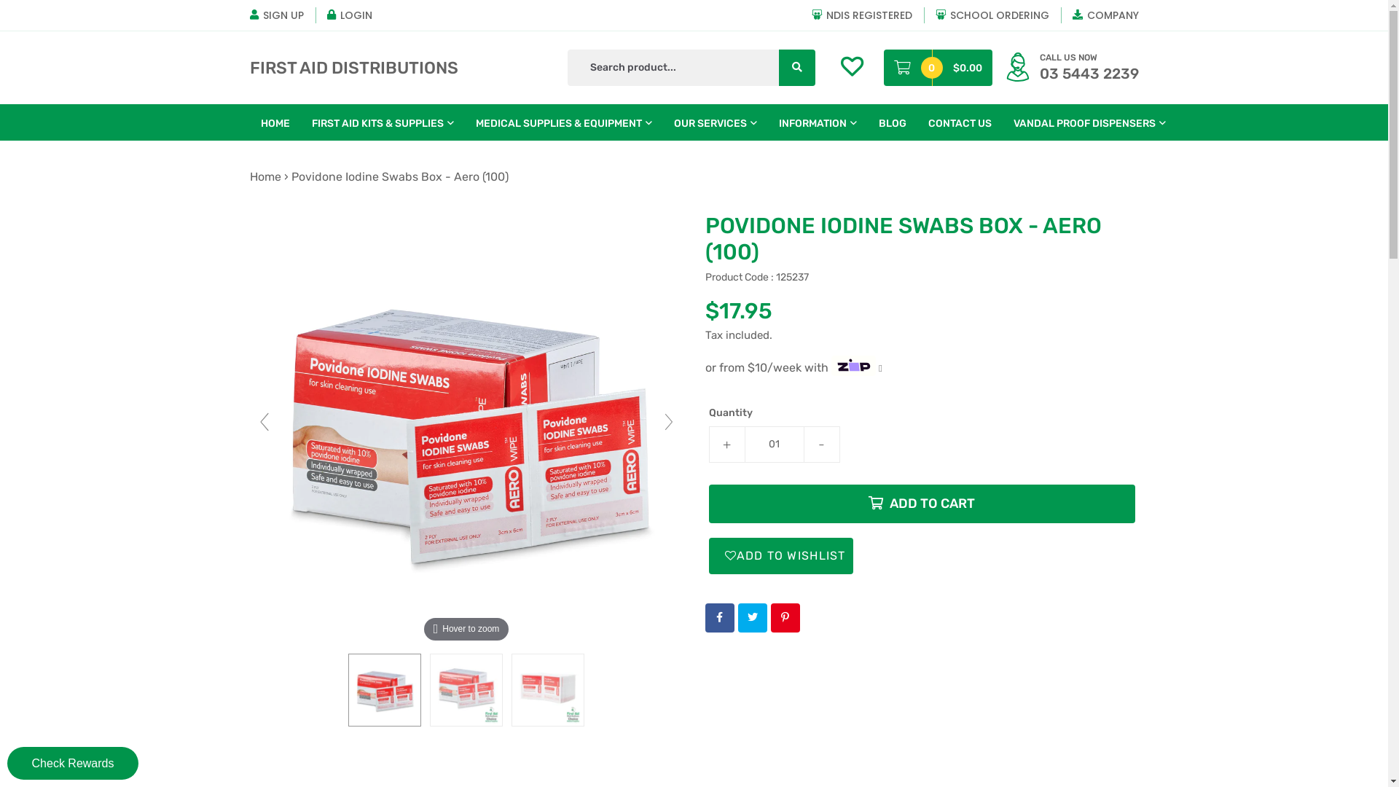  Describe the element at coordinates (349, 15) in the screenshot. I see `LOGIN` at that location.